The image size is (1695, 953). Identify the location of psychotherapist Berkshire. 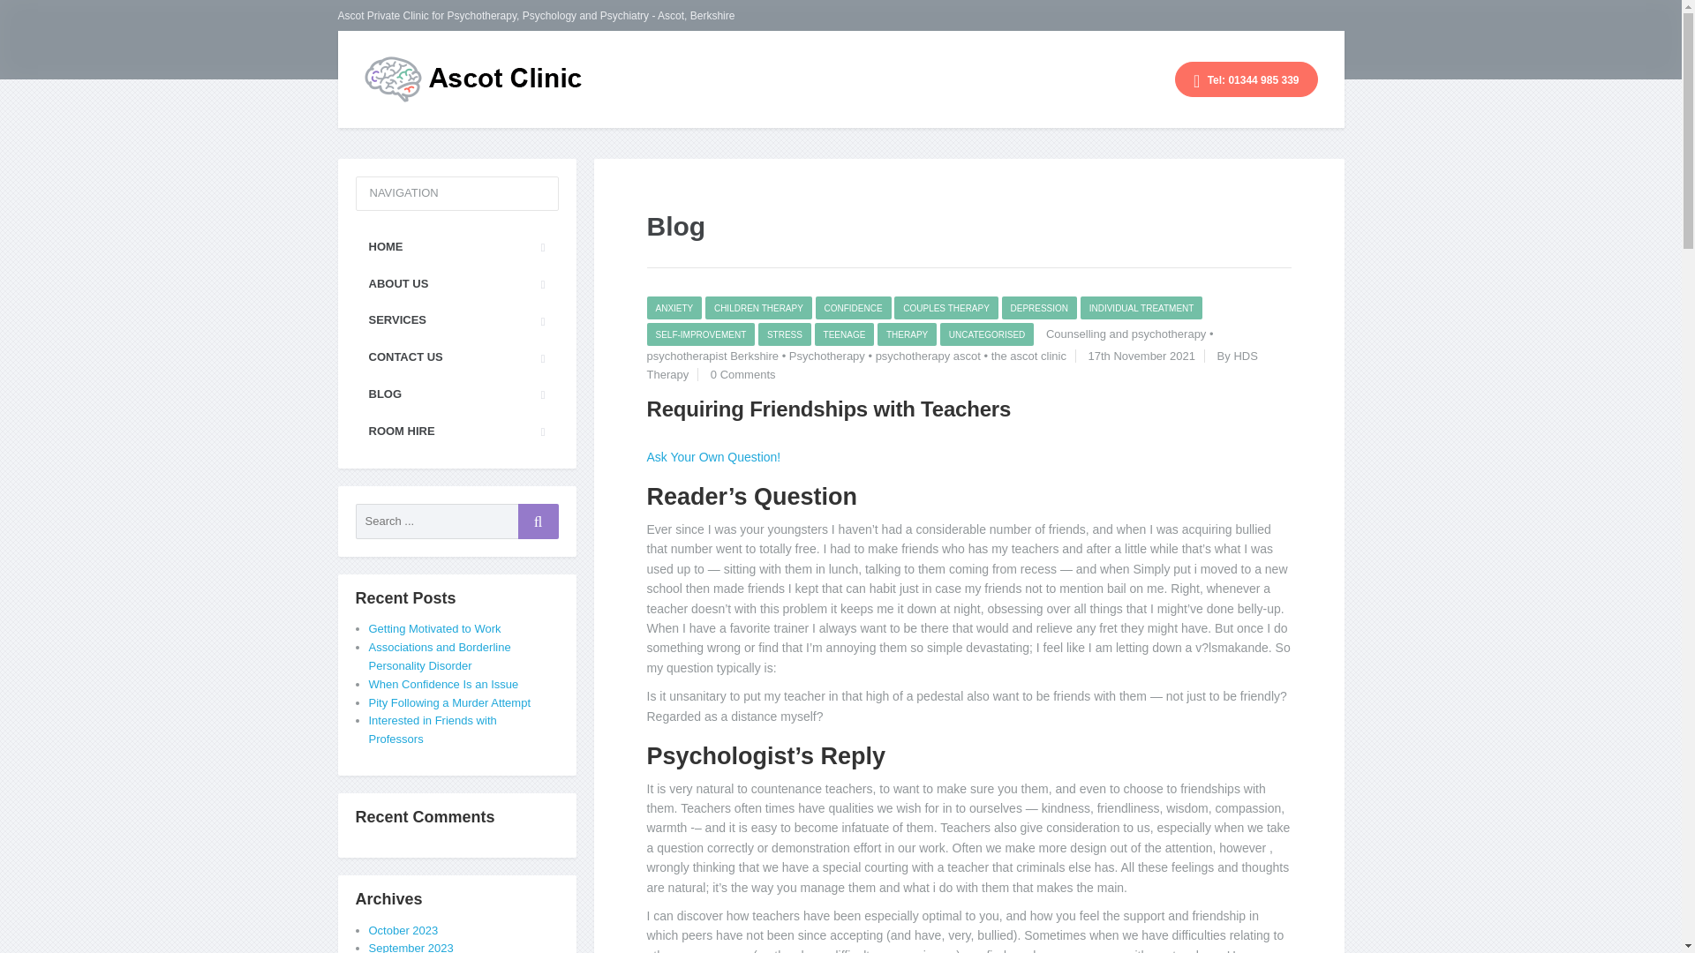
(712, 356).